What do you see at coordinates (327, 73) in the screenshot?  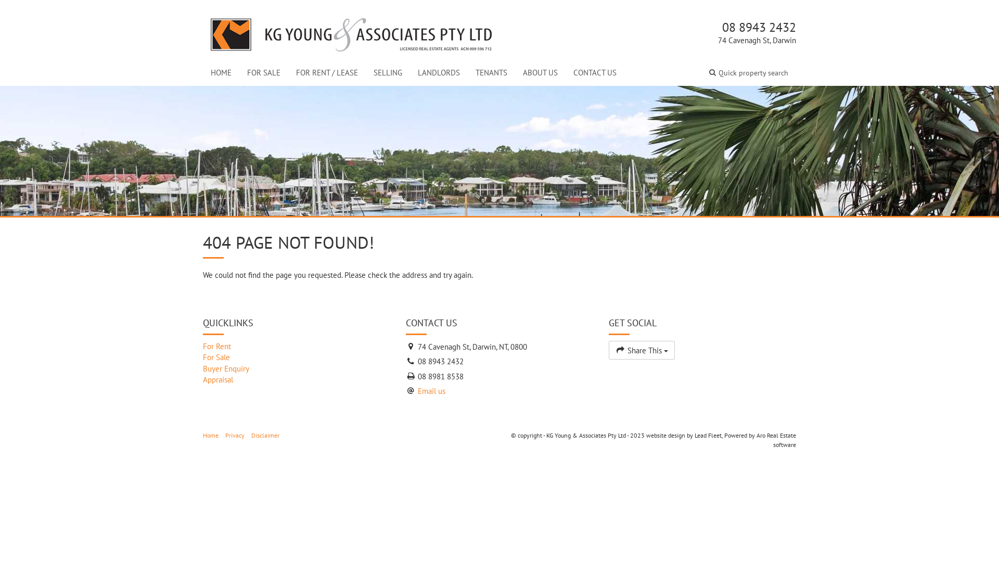 I see `FOR RENT / LEASE` at bounding box center [327, 73].